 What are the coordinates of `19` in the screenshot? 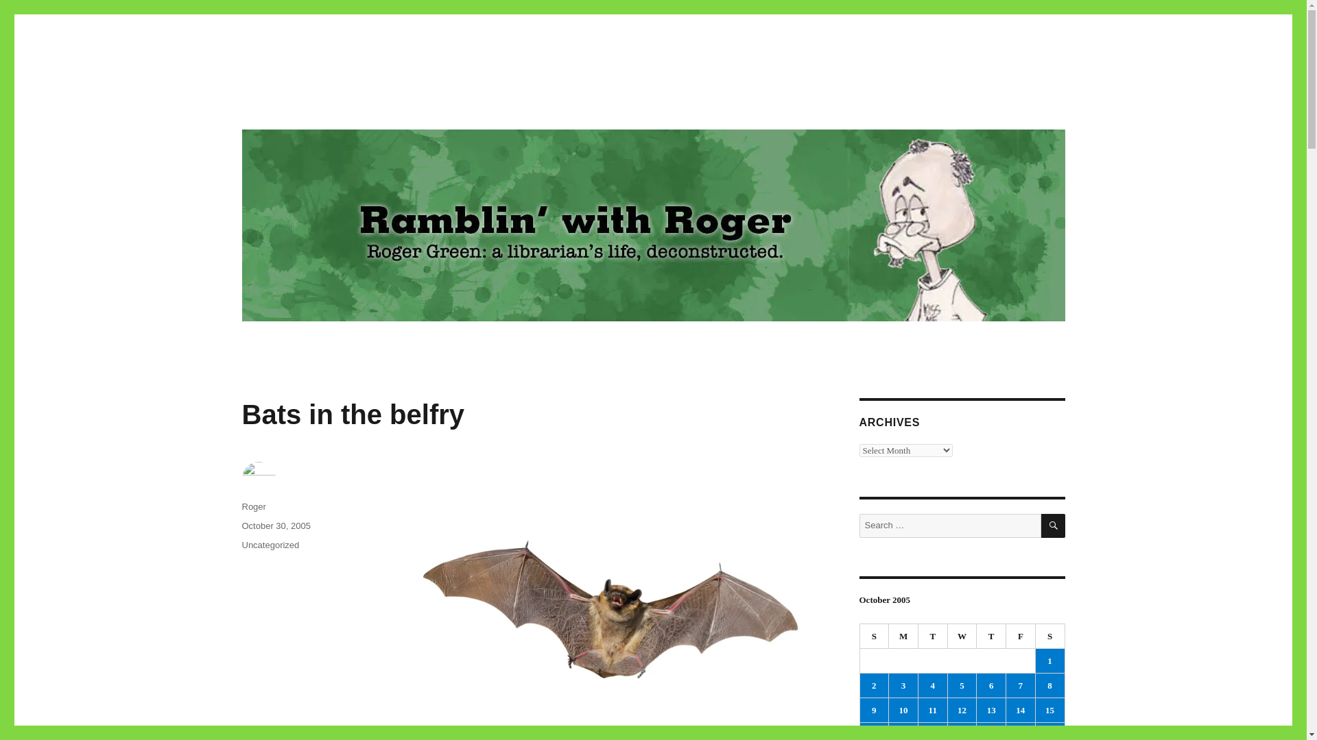 It's located at (962, 732).